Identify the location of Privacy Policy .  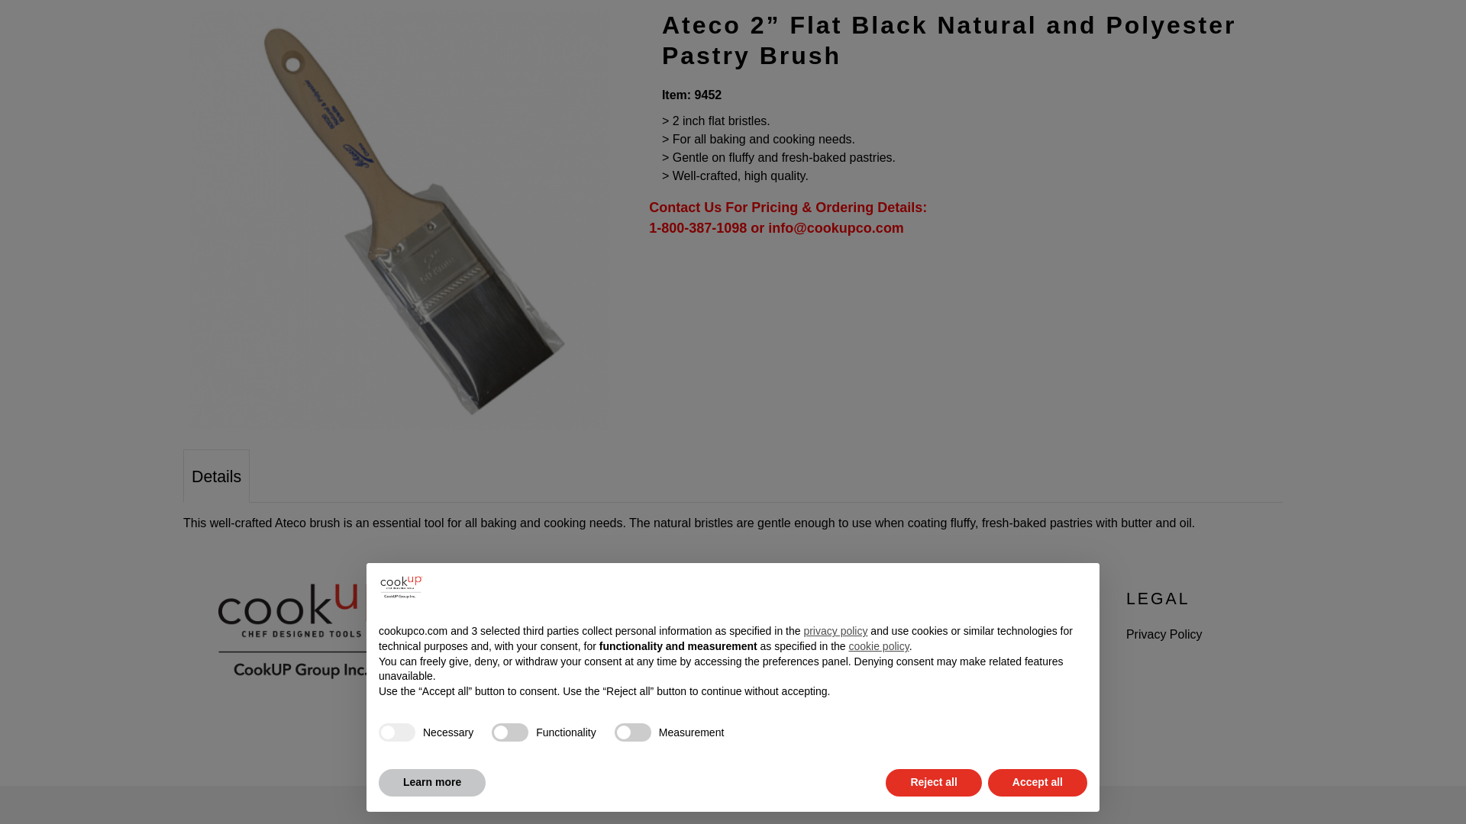
(1164, 634).